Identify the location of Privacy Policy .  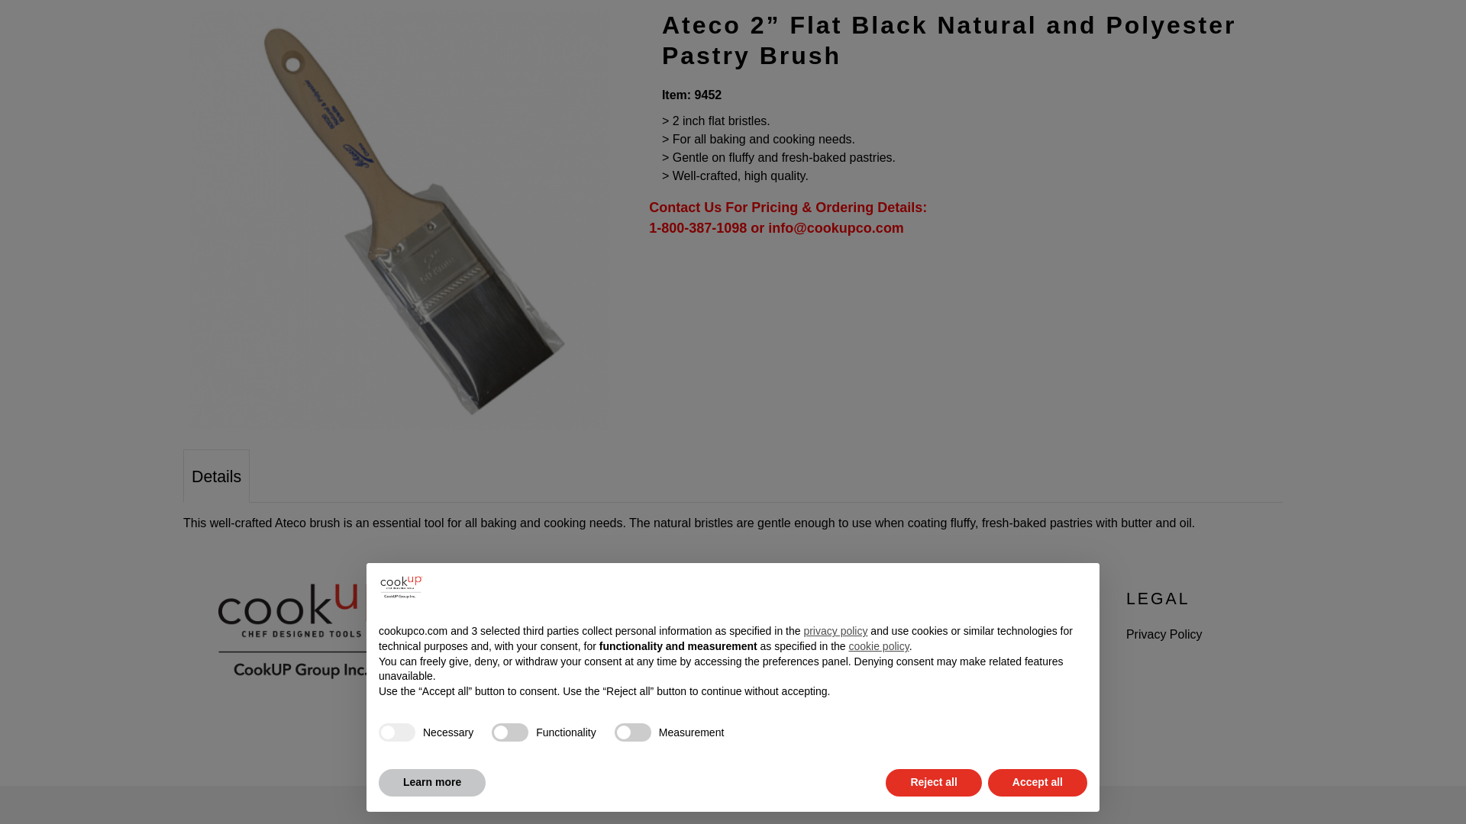
(1164, 634).